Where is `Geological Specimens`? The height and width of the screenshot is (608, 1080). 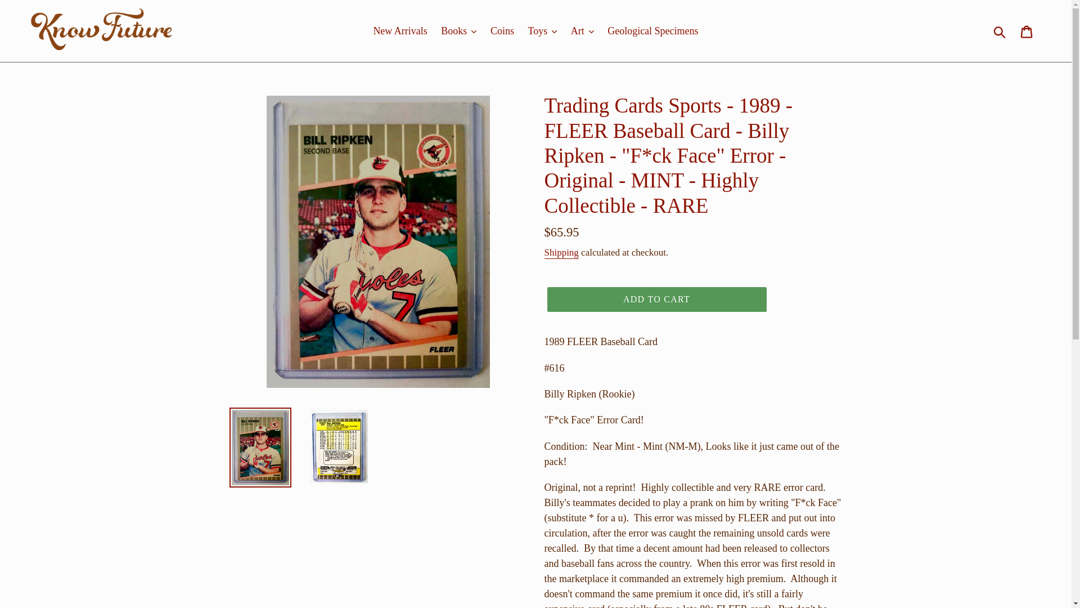 Geological Specimens is located at coordinates (652, 31).